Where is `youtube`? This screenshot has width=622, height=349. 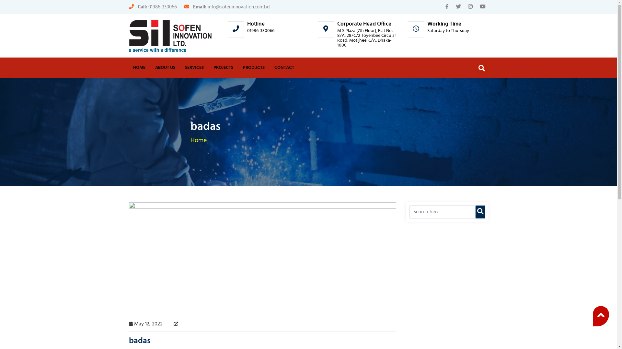
youtube is located at coordinates (482, 7).